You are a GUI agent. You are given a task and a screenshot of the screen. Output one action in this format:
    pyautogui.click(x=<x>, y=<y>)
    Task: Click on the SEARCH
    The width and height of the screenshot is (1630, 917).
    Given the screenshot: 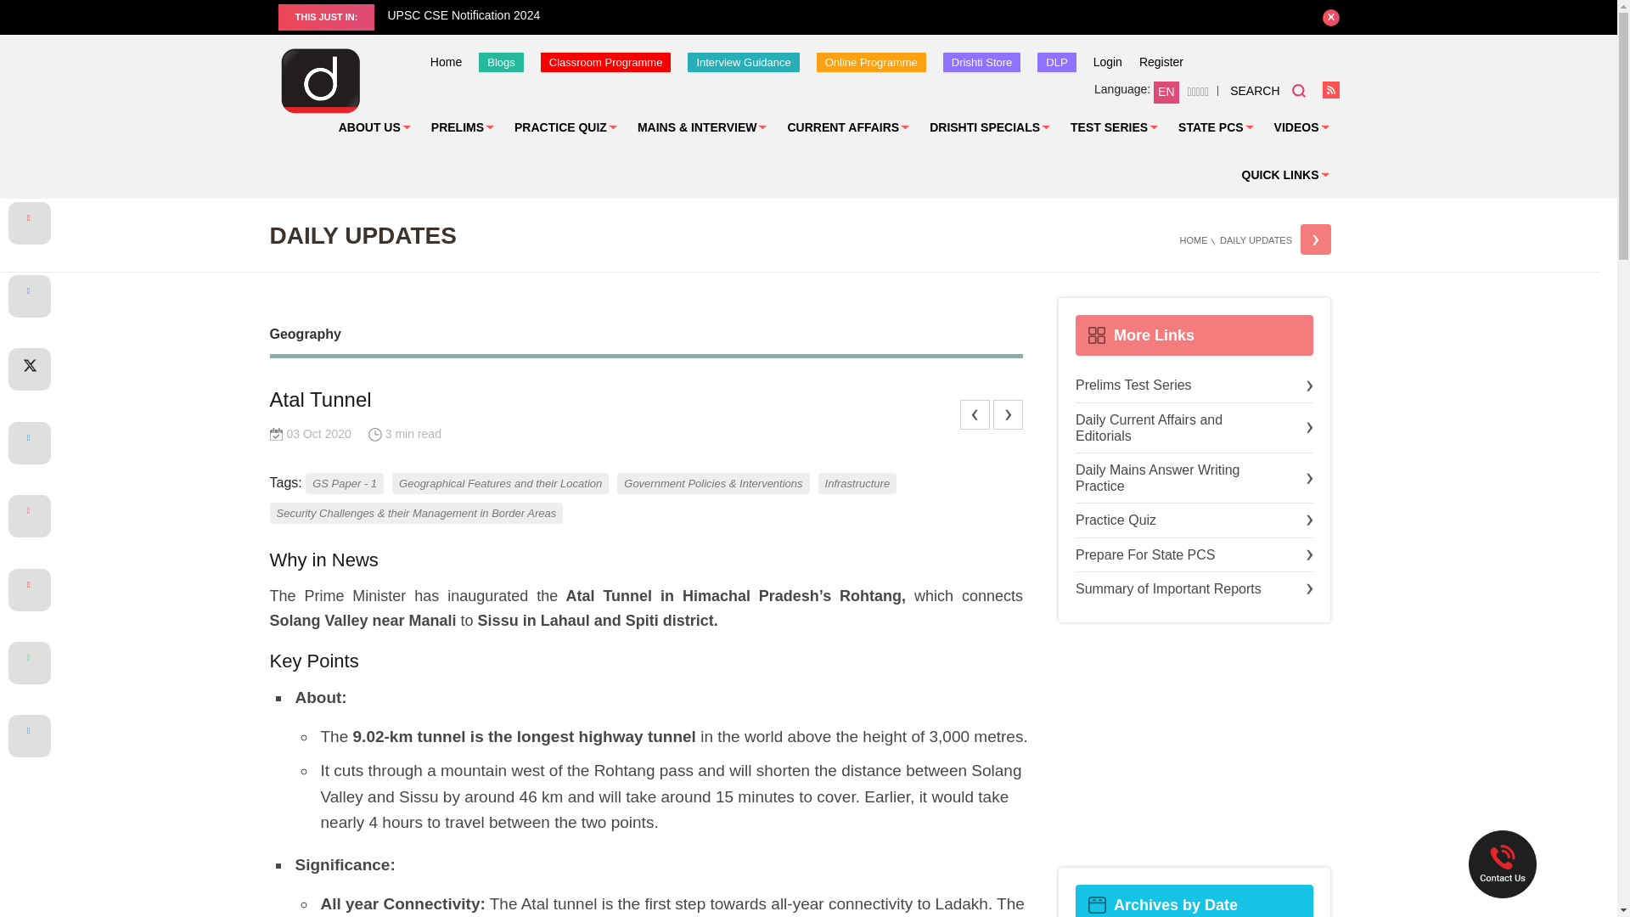 What is the action you would take?
    pyautogui.click(x=1267, y=90)
    